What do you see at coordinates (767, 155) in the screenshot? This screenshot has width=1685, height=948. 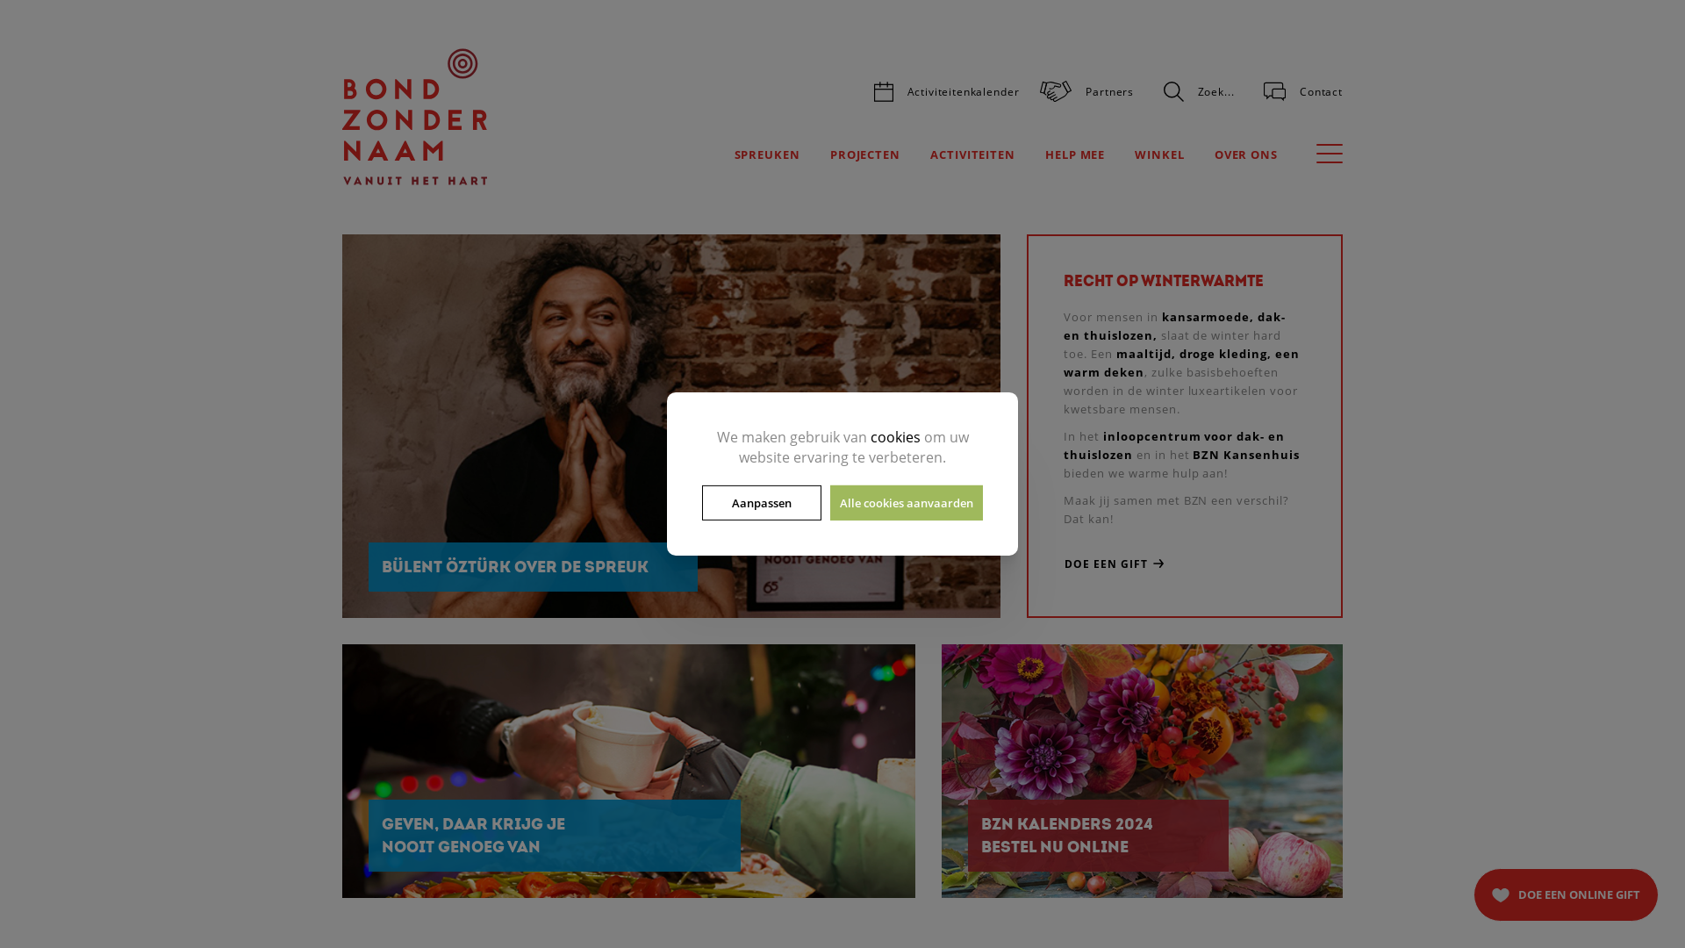 I see `SPREUKEN` at bounding box center [767, 155].